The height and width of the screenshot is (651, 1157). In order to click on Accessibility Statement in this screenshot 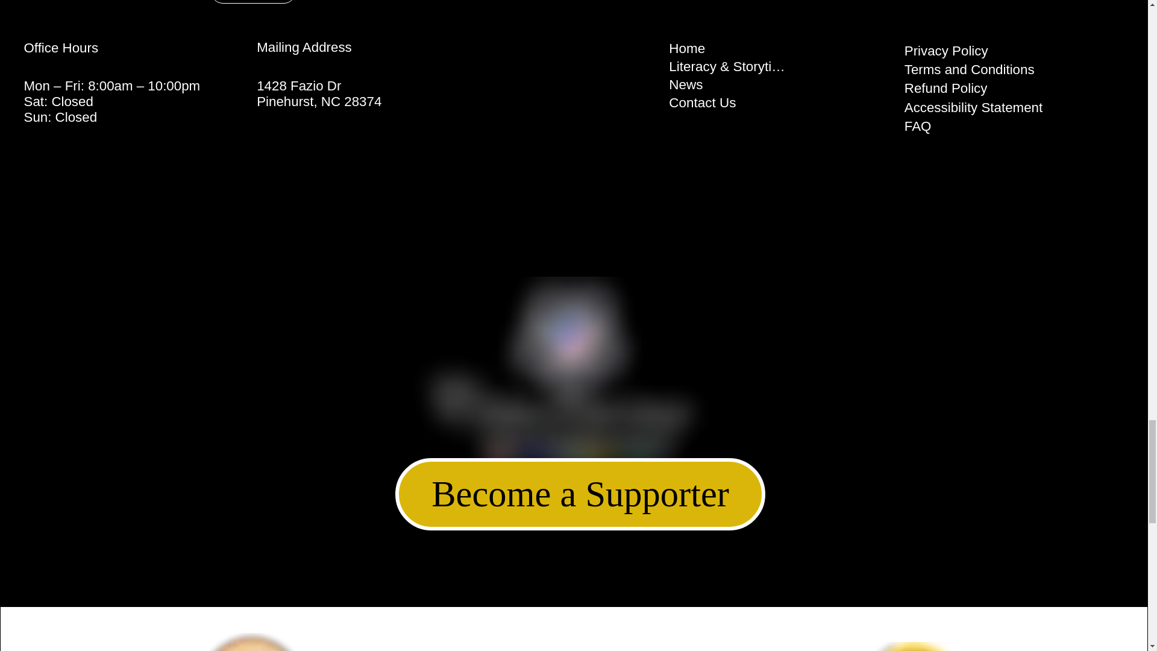, I will do `click(973, 107)`.